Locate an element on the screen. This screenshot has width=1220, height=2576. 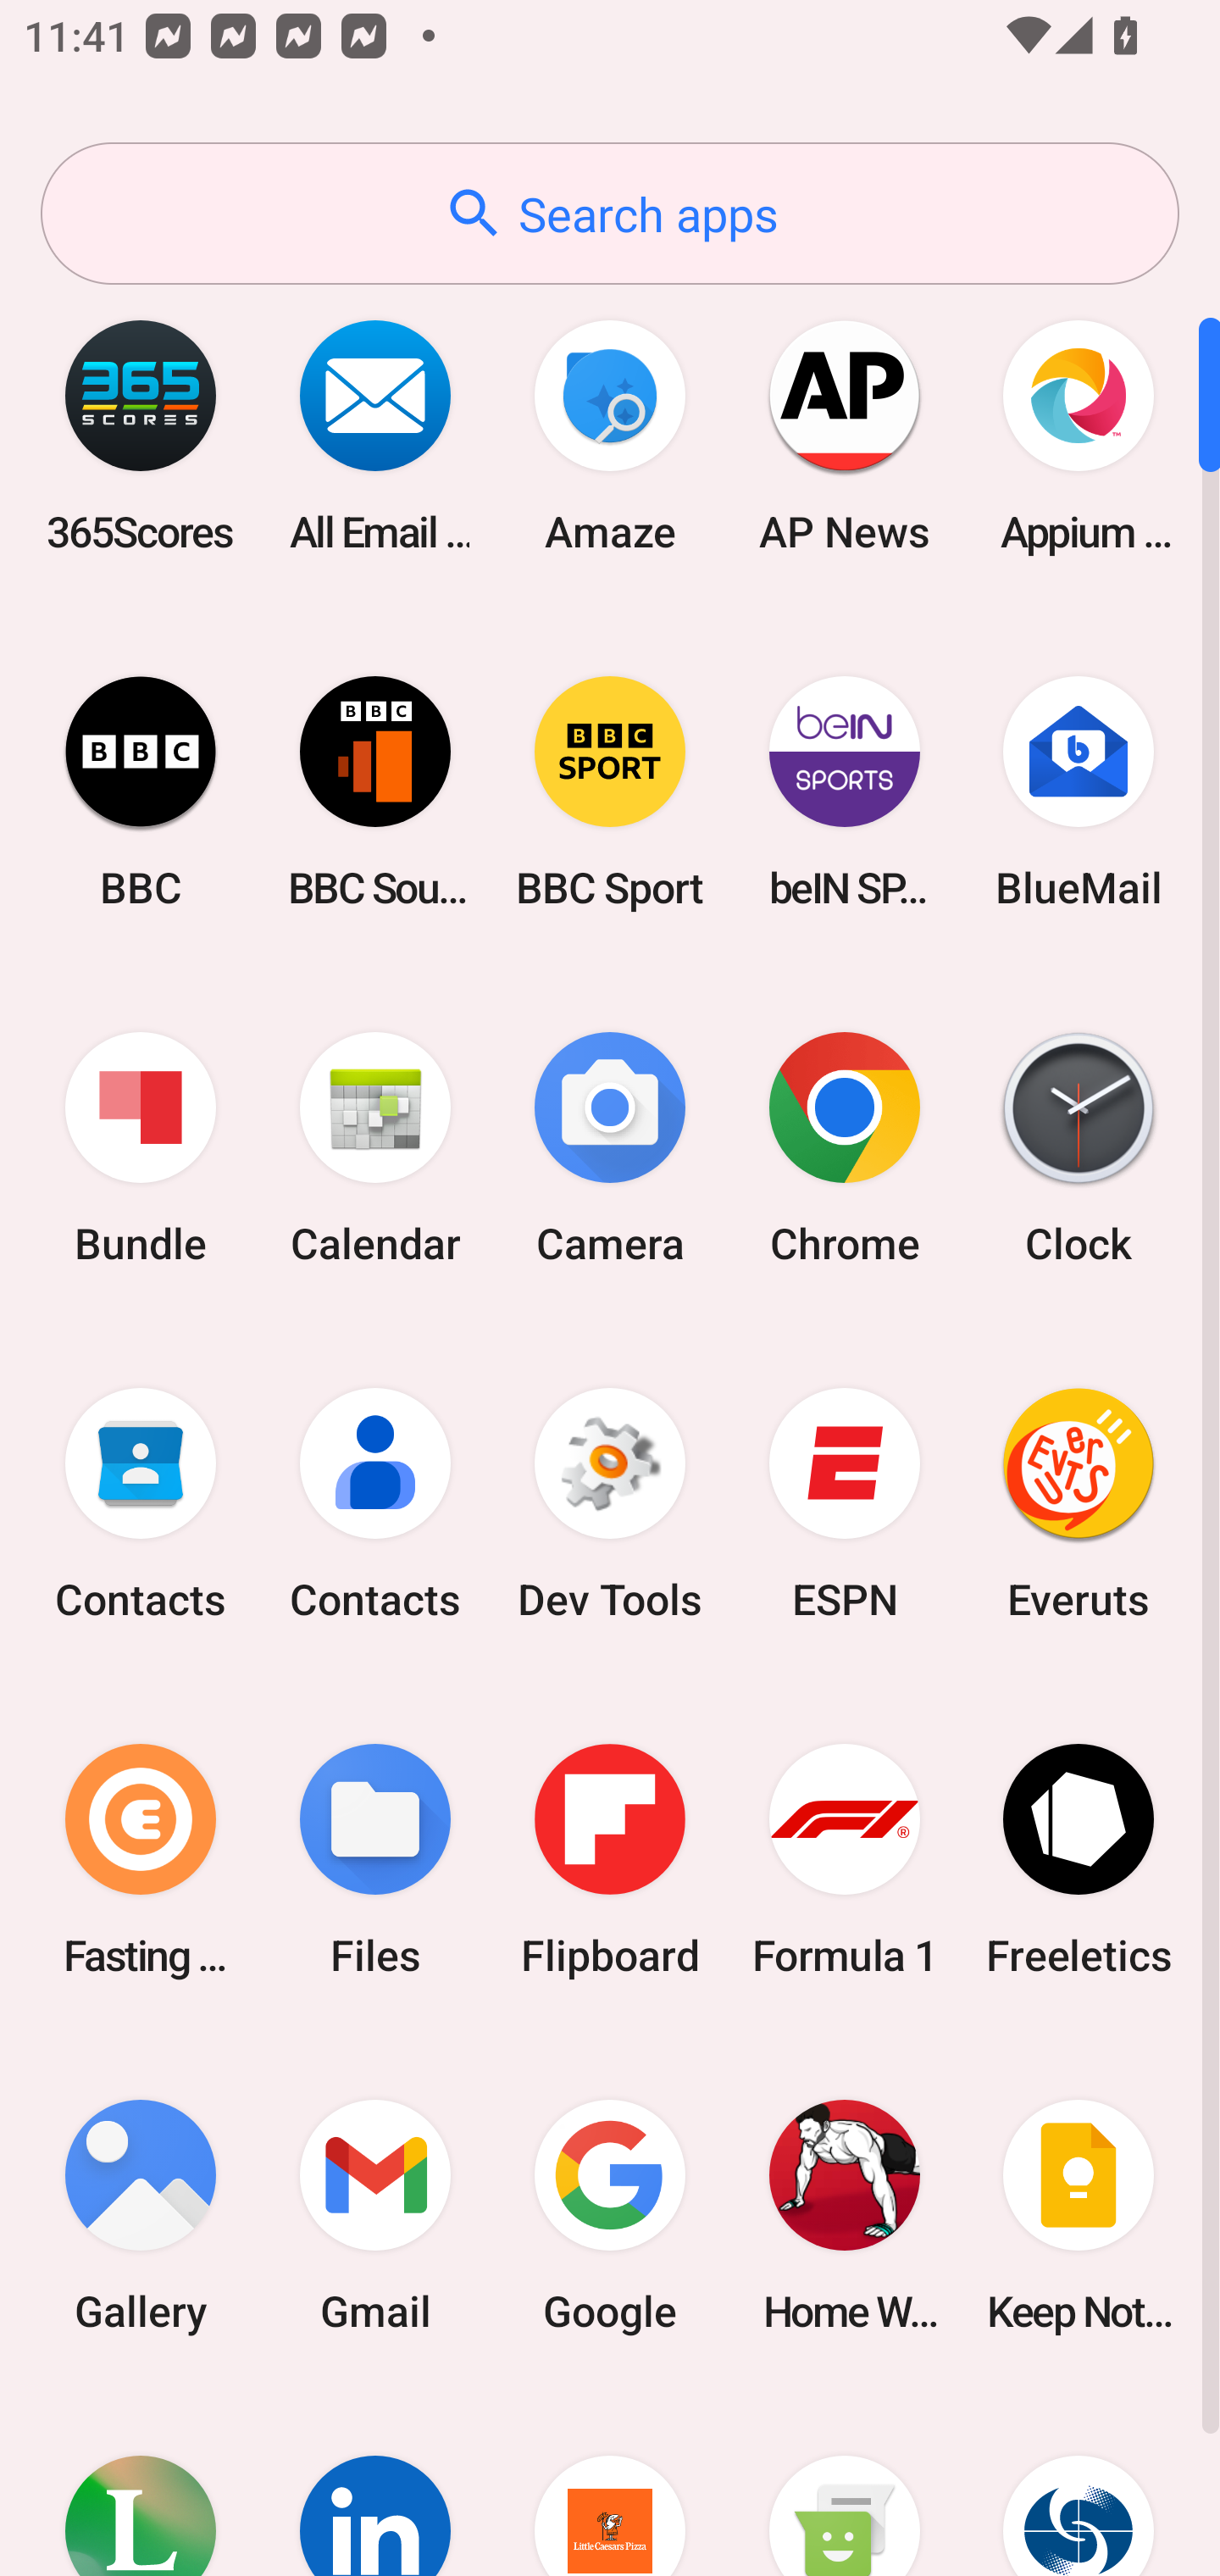
BlueMail is located at coordinates (1079, 791).